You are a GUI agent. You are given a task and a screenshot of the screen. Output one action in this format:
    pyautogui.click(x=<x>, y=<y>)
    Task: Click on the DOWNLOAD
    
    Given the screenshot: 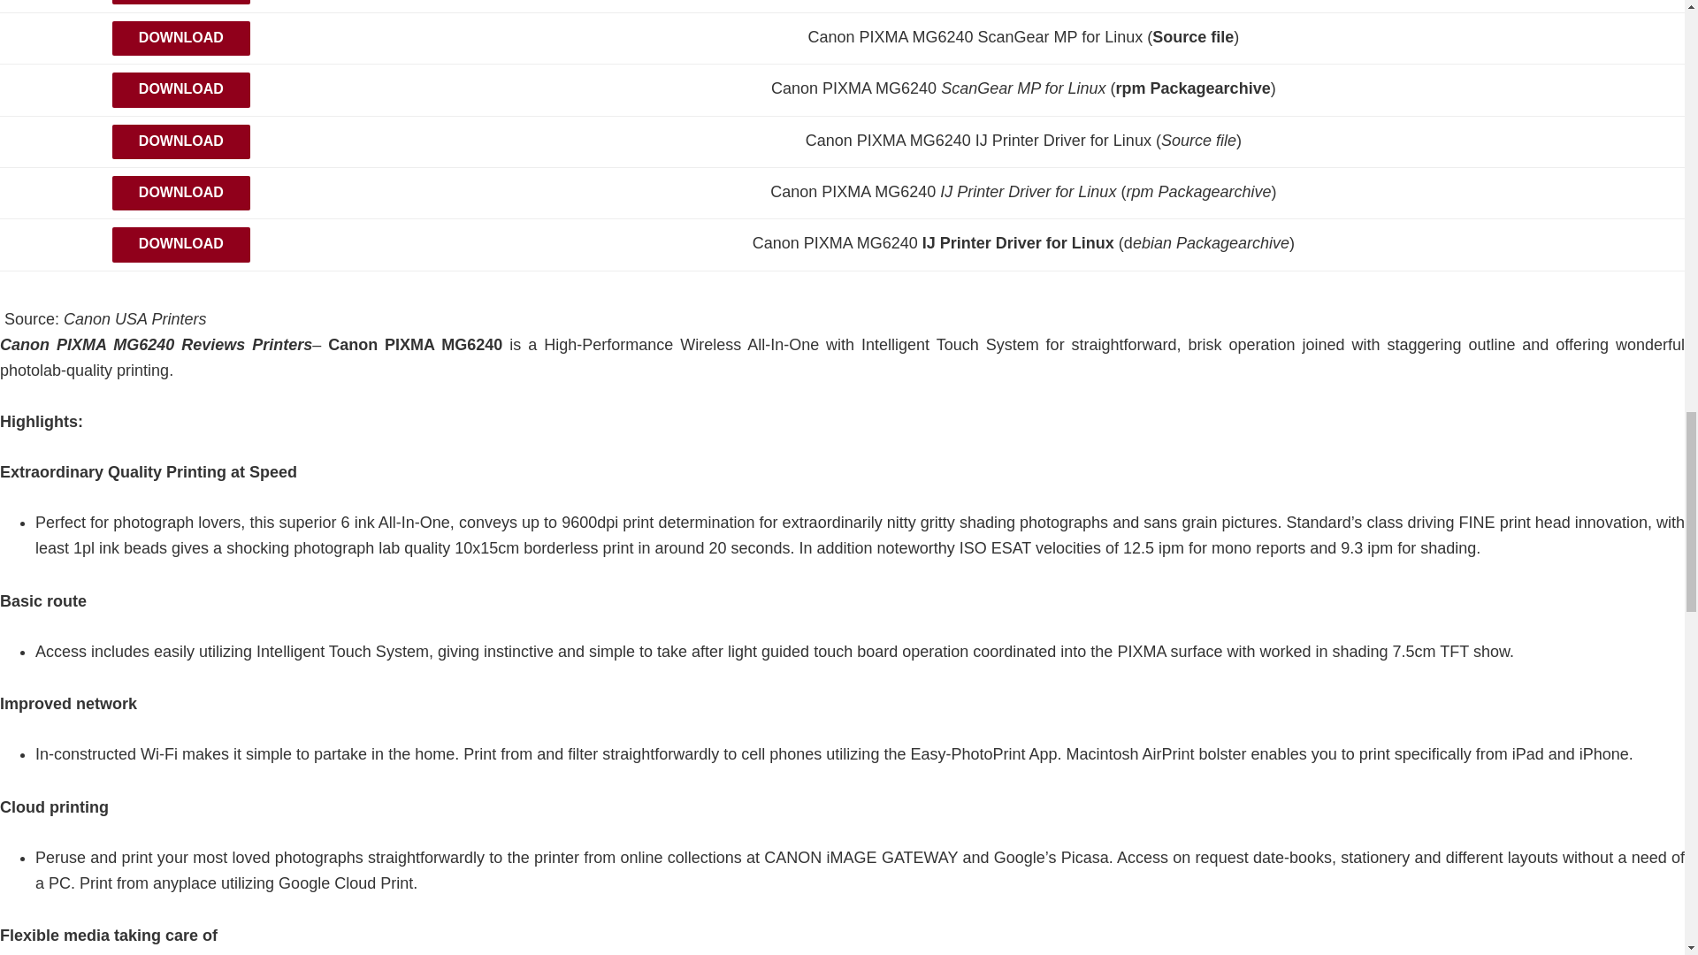 What is the action you would take?
    pyautogui.click(x=180, y=193)
    